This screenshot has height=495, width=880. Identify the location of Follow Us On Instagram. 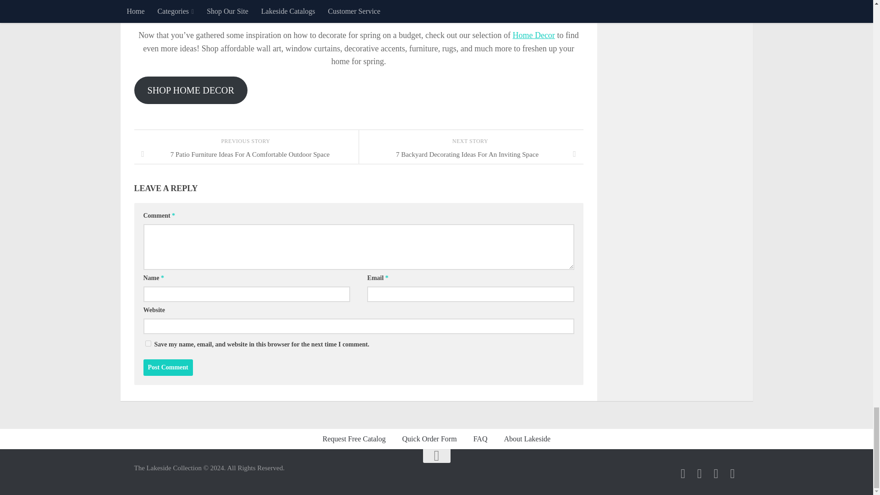
(716, 473).